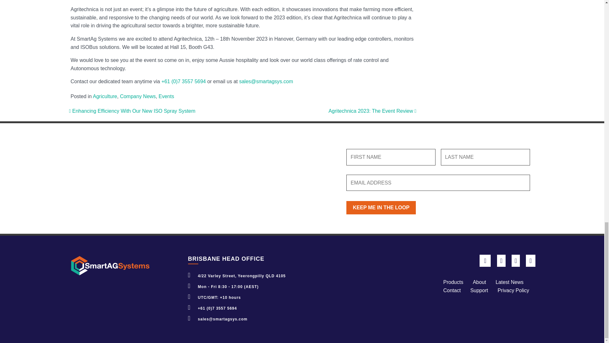 The image size is (609, 343). Describe the element at coordinates (381, 208) in the screenshot. I see `KEEP ME IN THE LOOP` at that location.